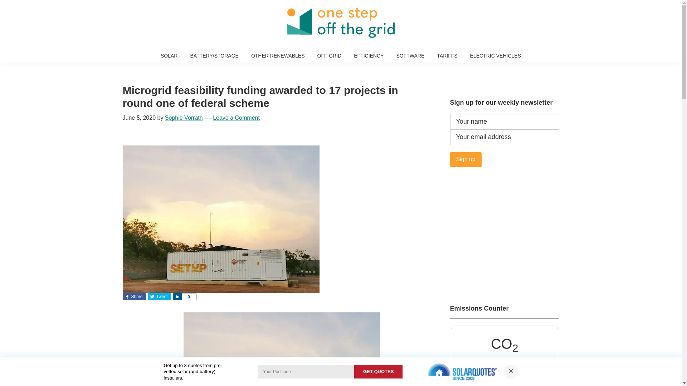  I want to click on SOFTWARE, so click(410, 56).